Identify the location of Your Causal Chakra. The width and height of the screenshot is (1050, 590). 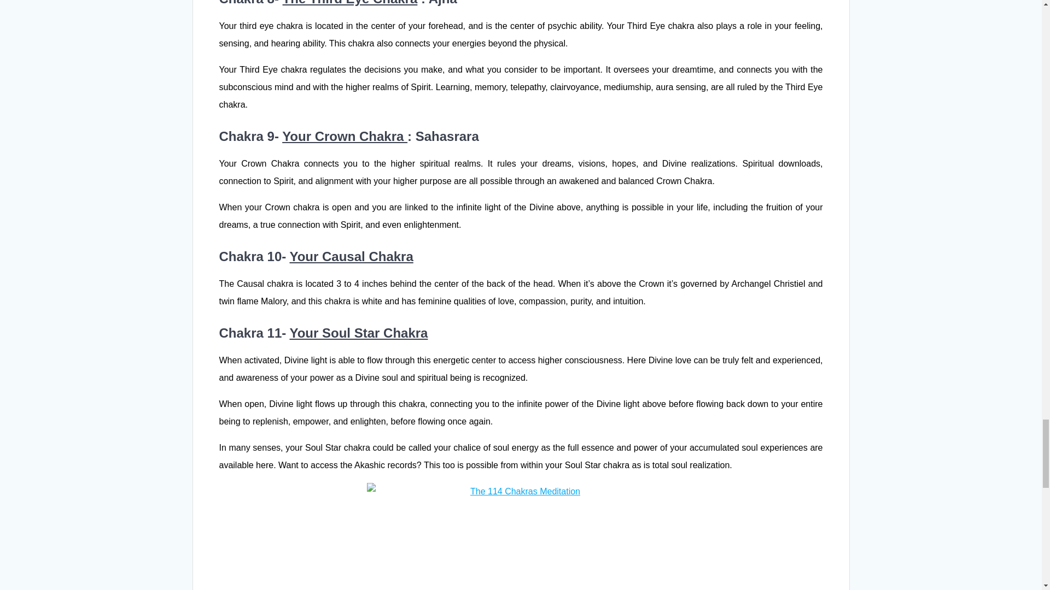
(351, 256).